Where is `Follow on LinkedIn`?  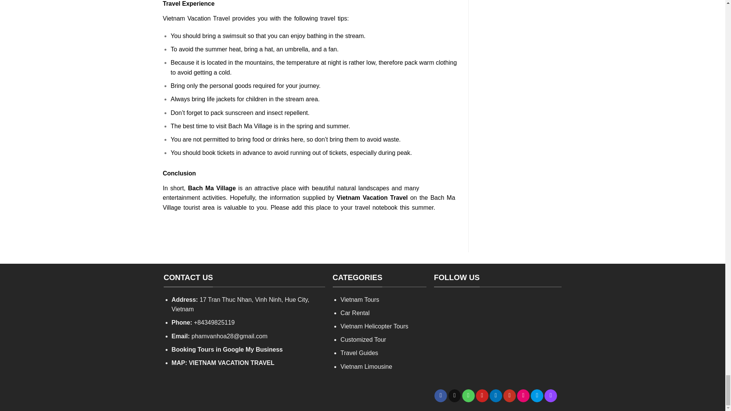 Follow on LinkedIn is located at coordinates (496, 396).